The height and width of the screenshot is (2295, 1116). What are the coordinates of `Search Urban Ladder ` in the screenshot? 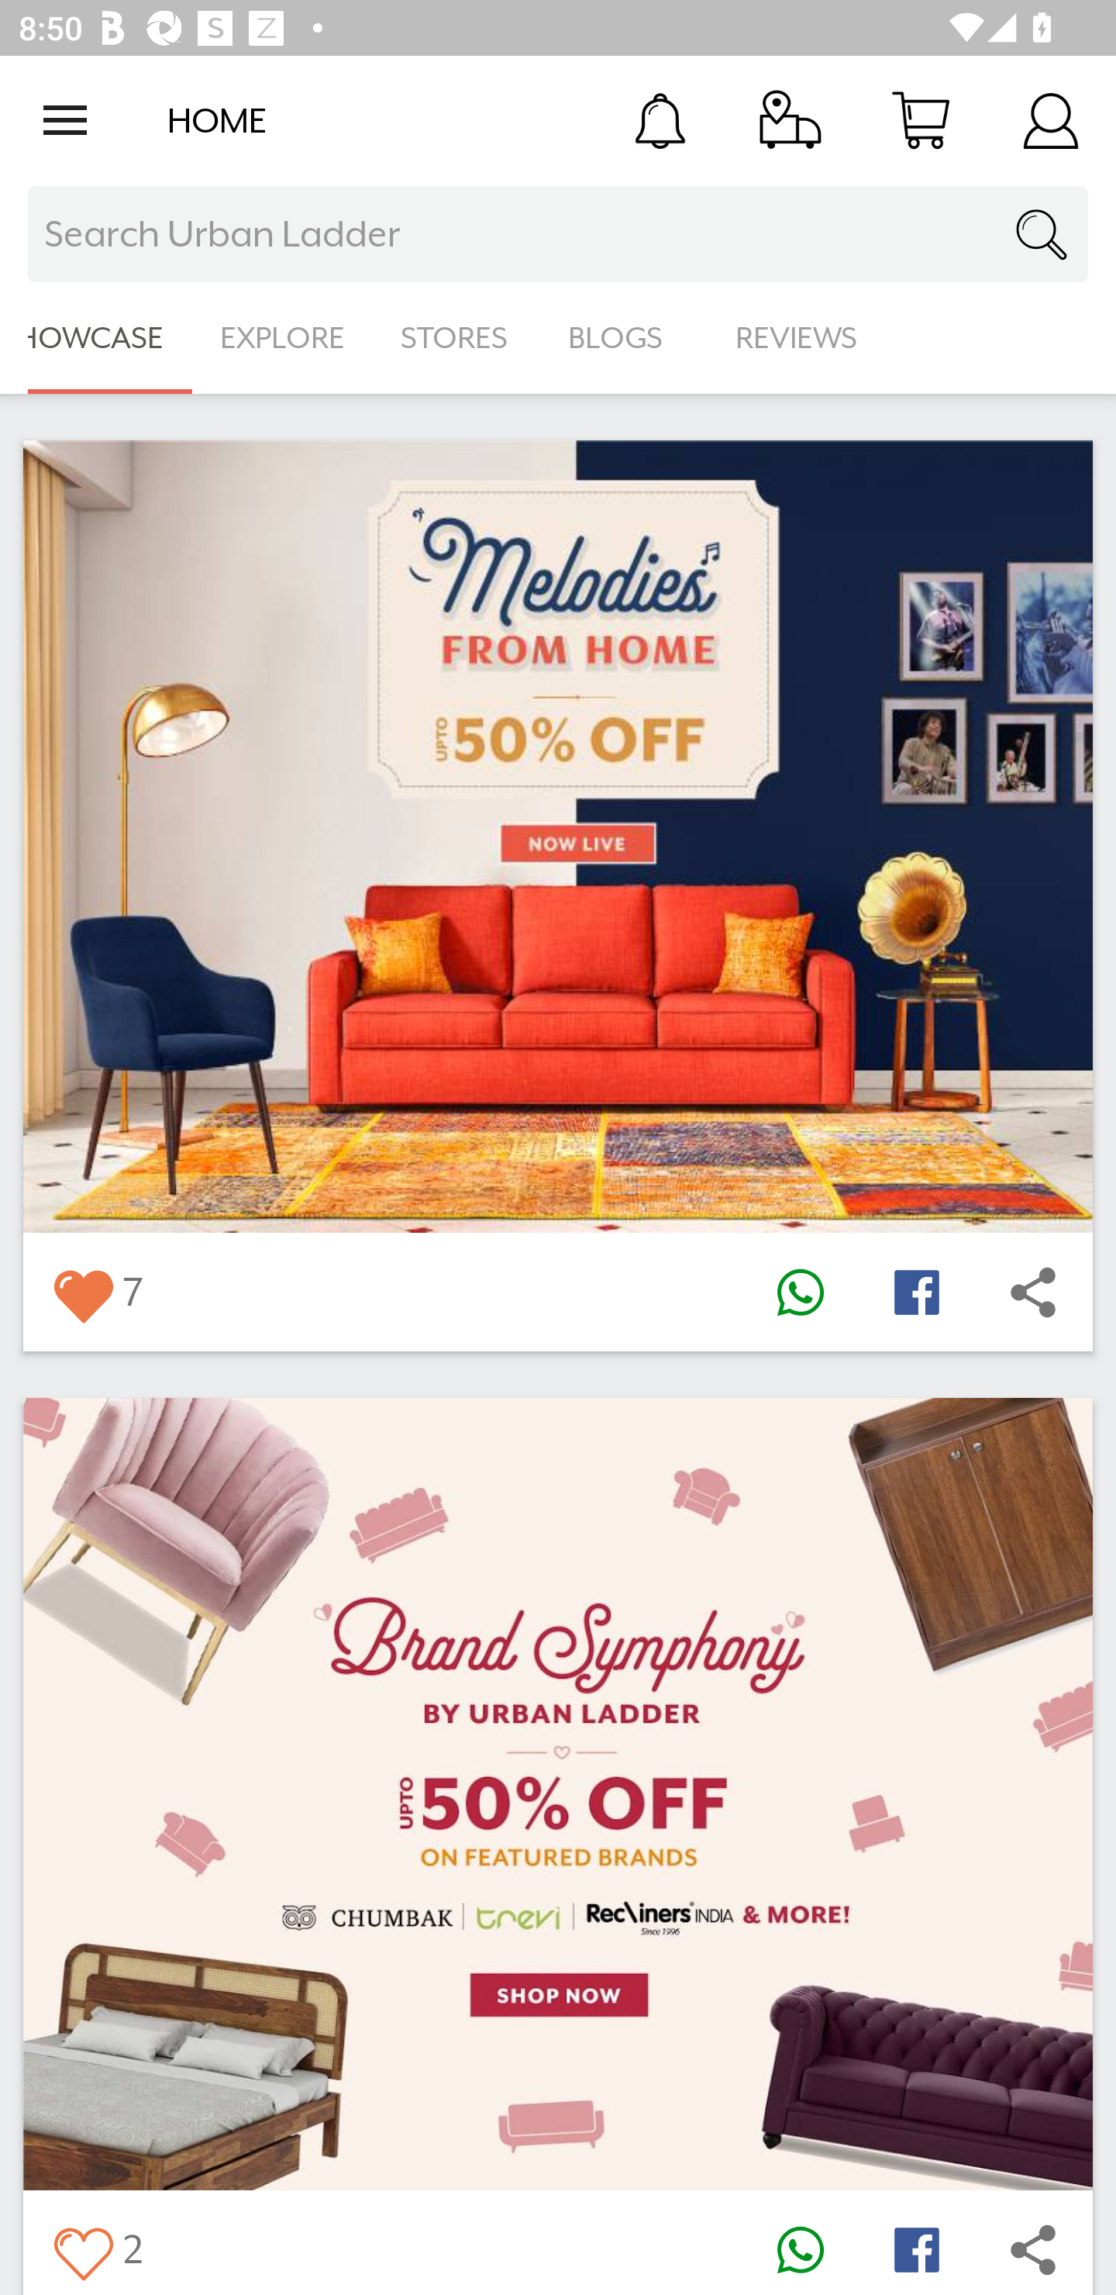 It's located at (558, 234).